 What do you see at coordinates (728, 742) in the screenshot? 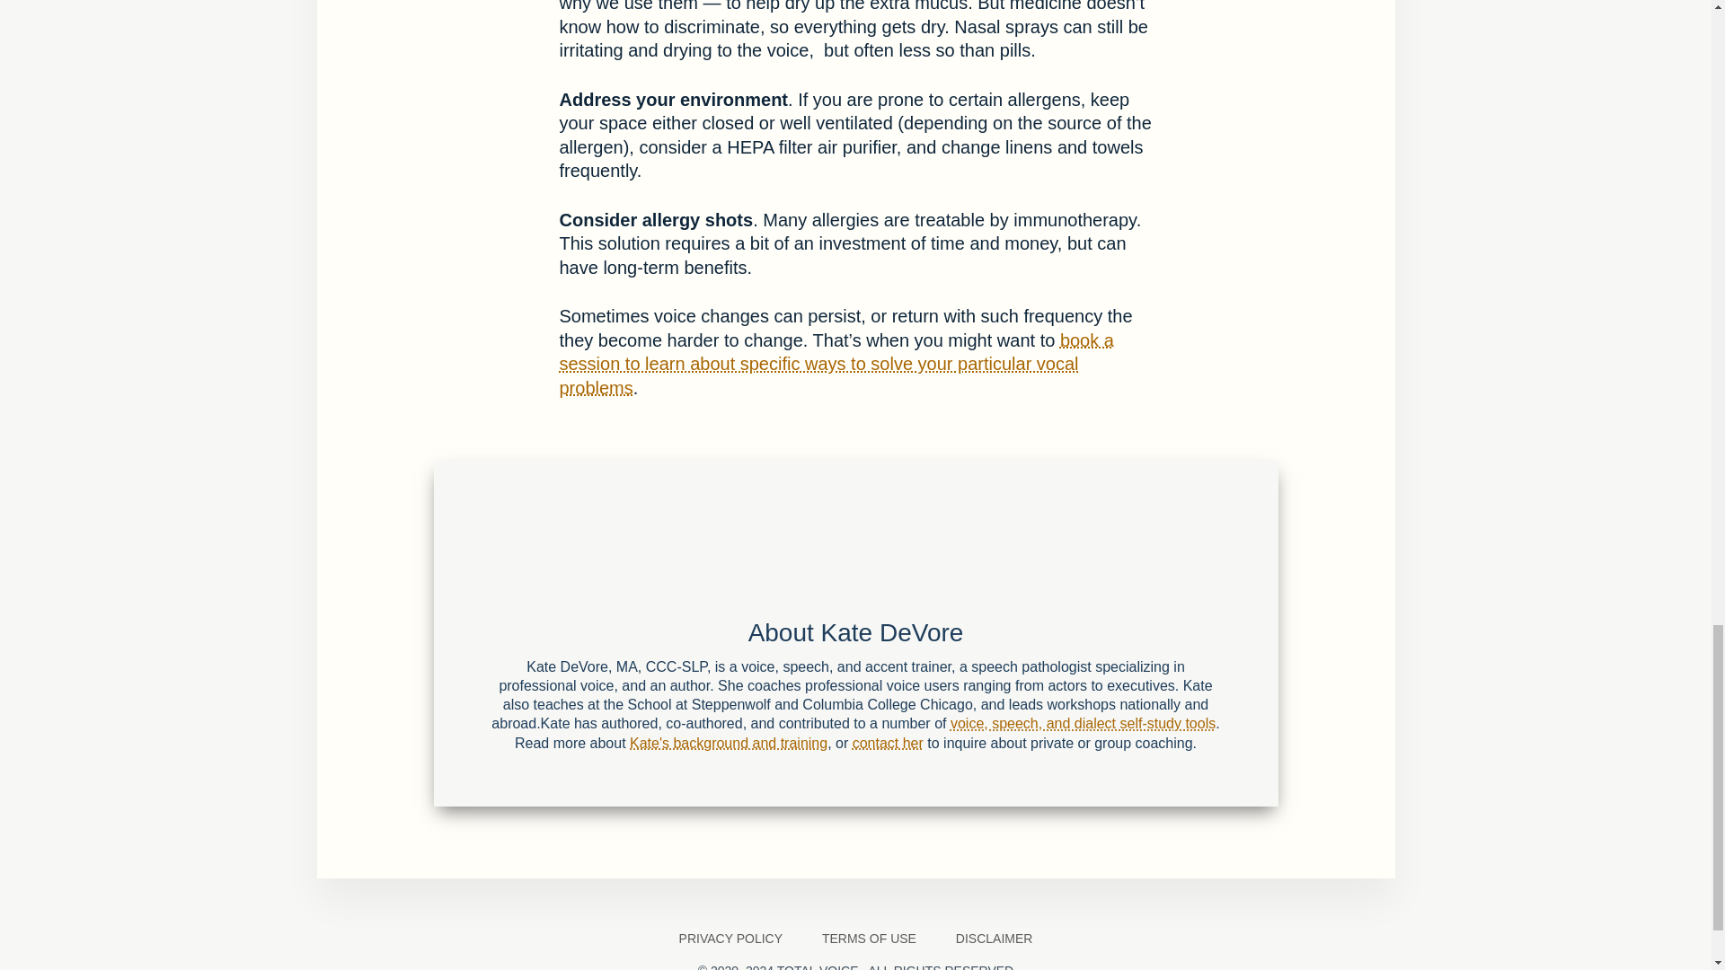
I see `Kate's background and training` at bounding box center [728, 742].